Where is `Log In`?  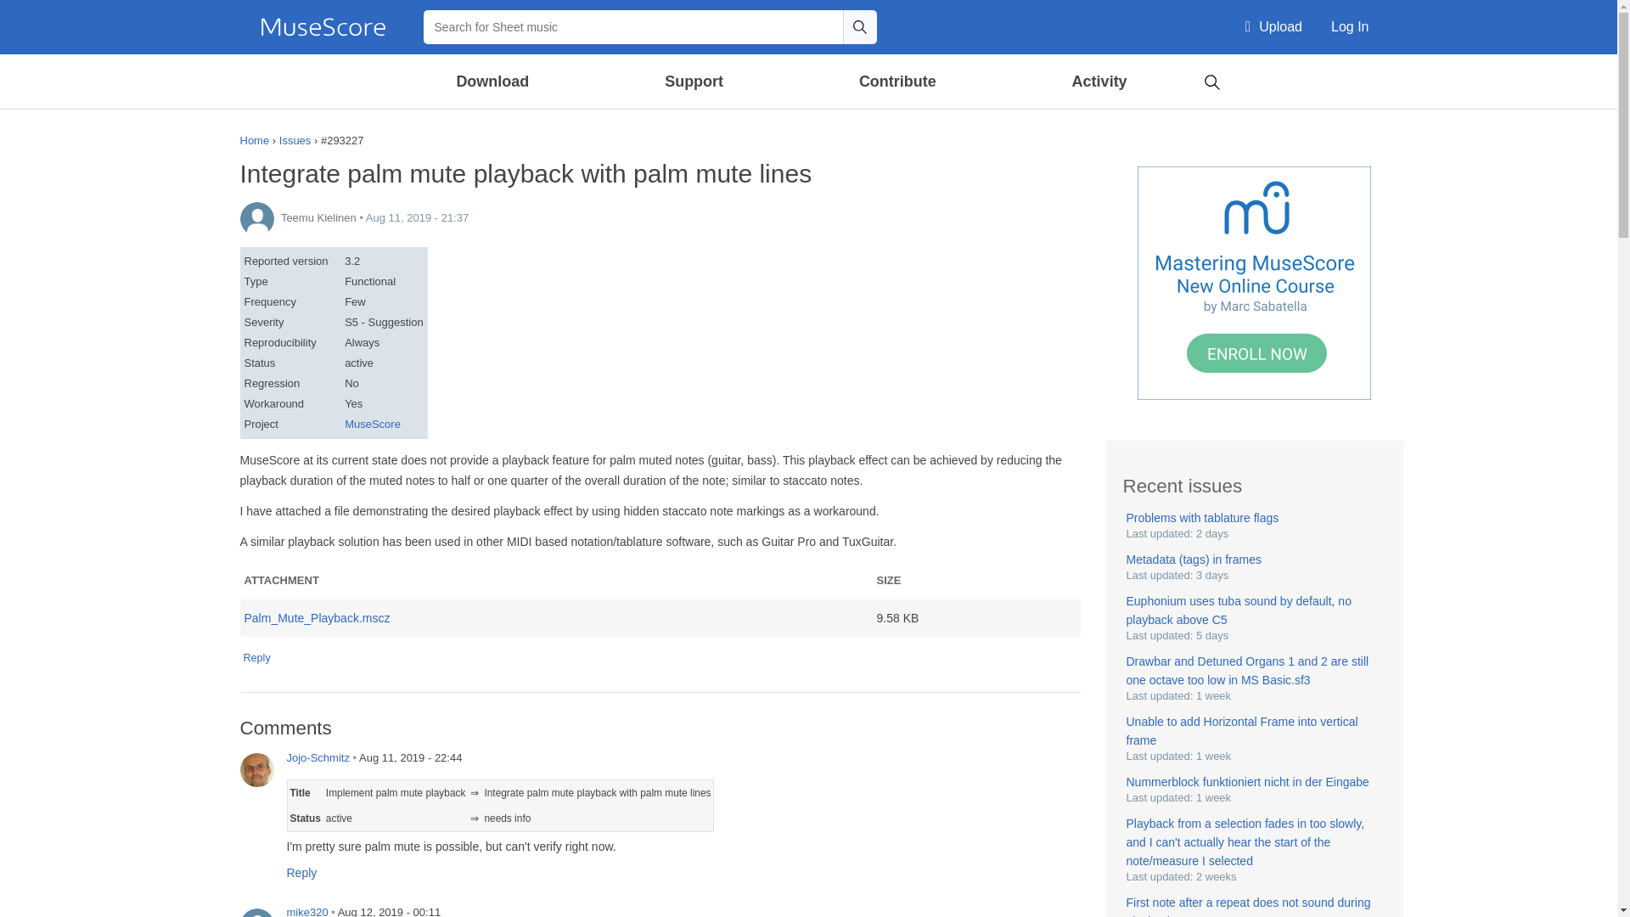 Log In is located at coordinates (1350, 27).